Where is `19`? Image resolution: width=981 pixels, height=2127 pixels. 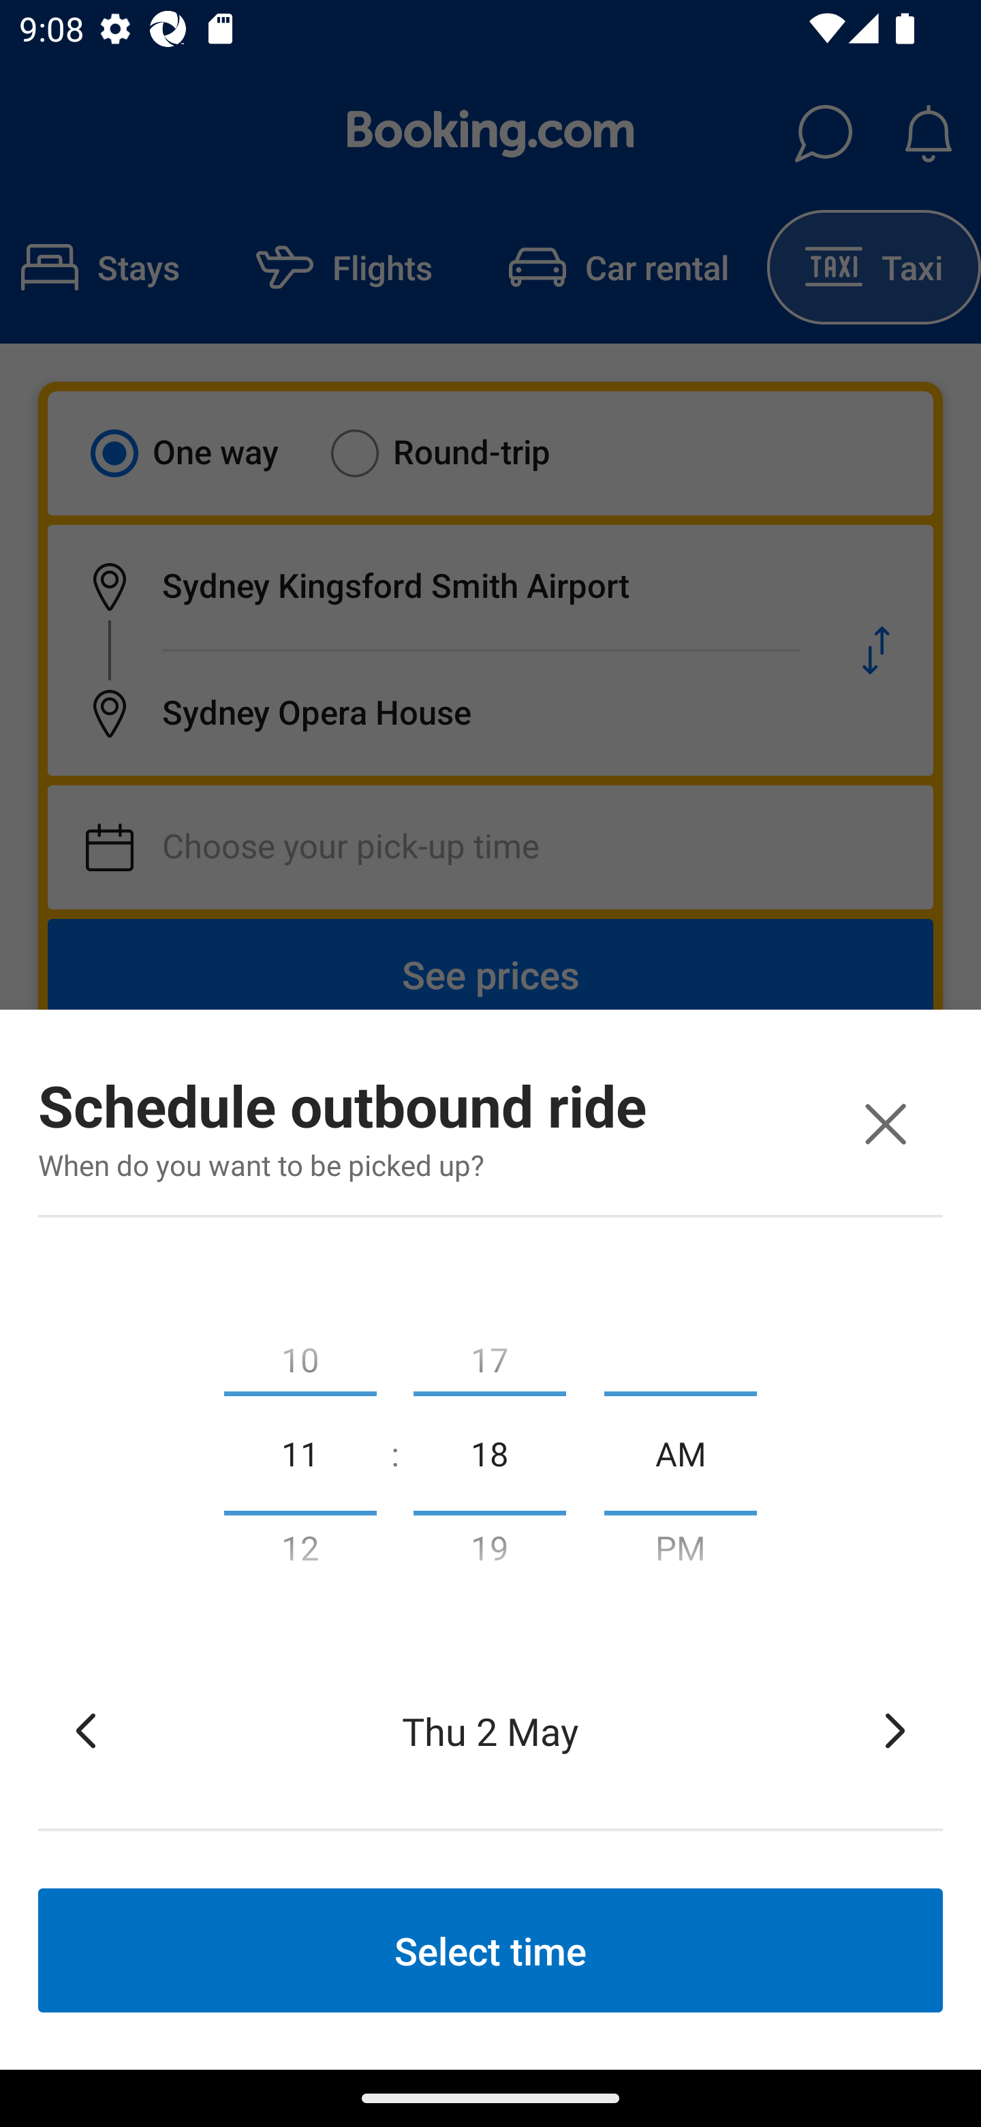
19 is located at coordinates (489, 1553).